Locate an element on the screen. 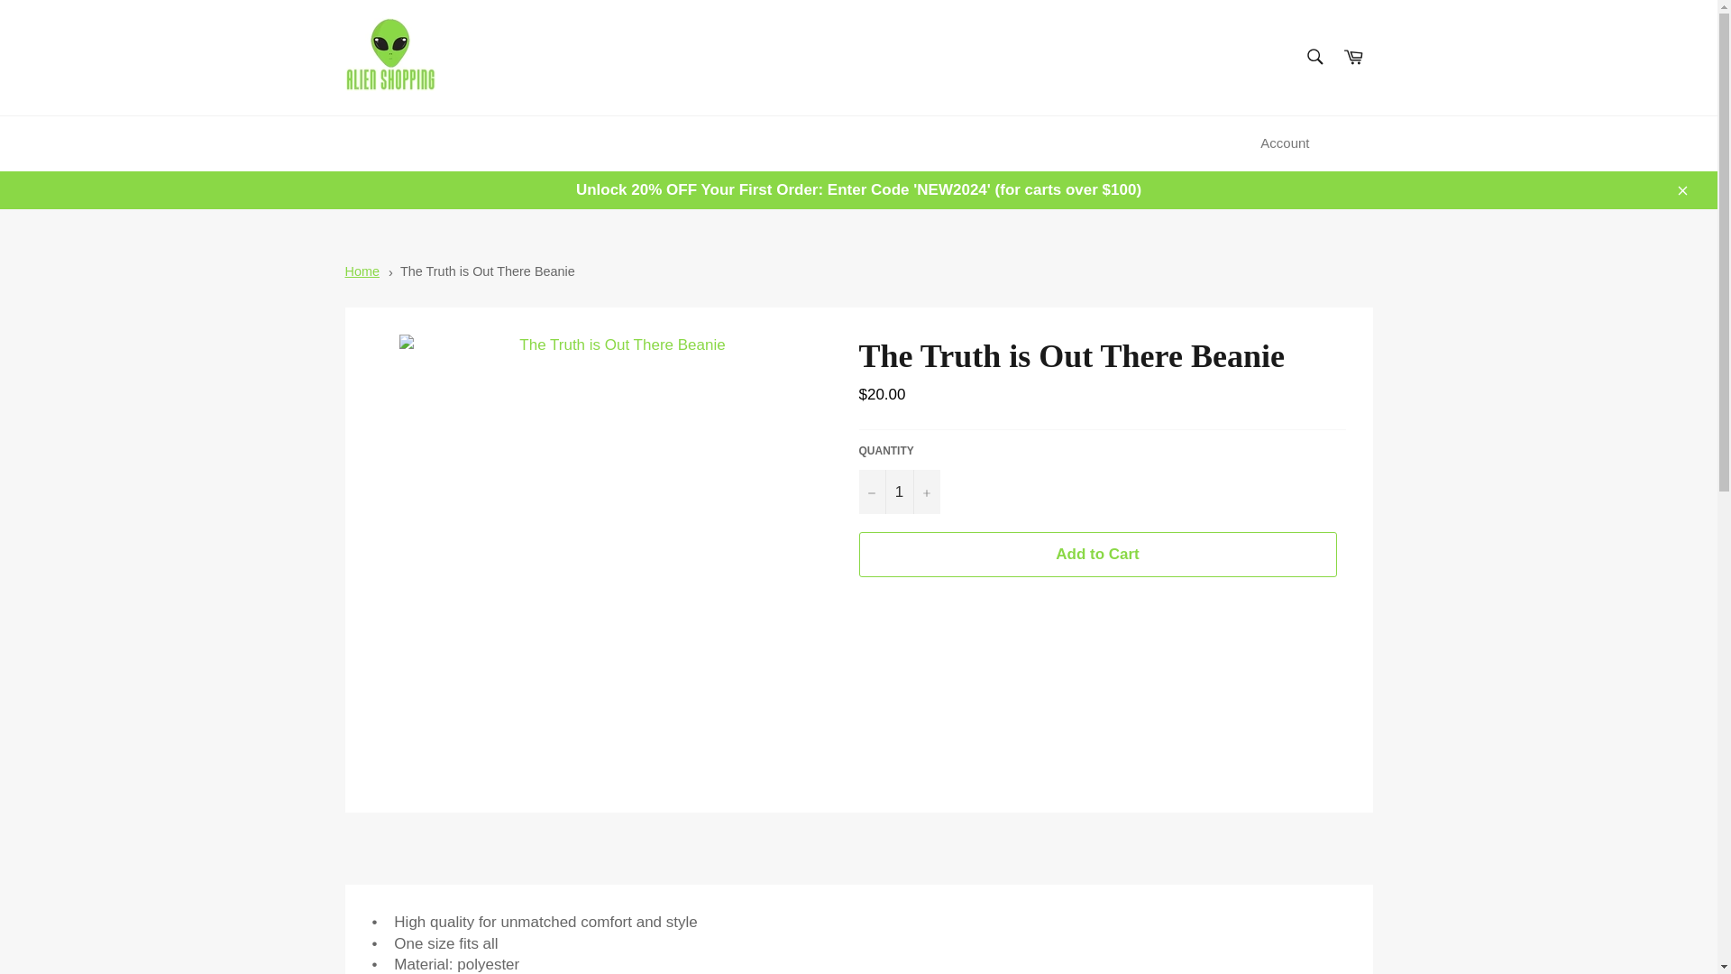 This screenshot has height=974, width=1731. 1 is located at coordinates (899, 492).